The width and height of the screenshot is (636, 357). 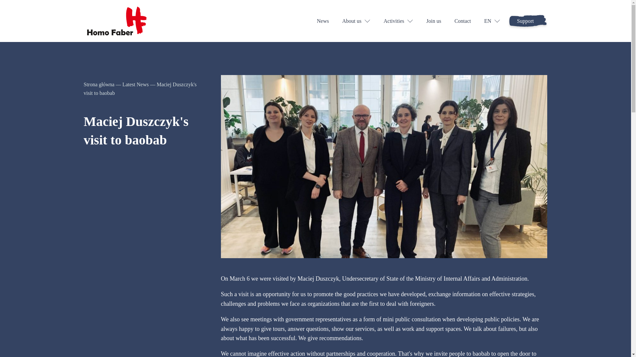 What do you see at coordinates (356, 21) in the screenshot?
I see `About us` at bounding box center [356, 21].